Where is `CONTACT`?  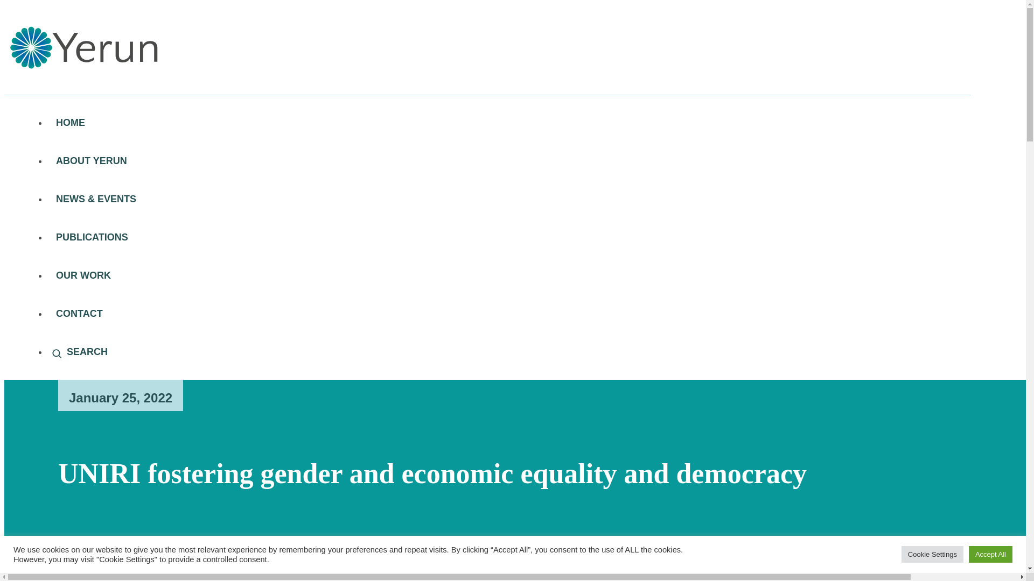
CONTACT is located at coordinates (509, 313).